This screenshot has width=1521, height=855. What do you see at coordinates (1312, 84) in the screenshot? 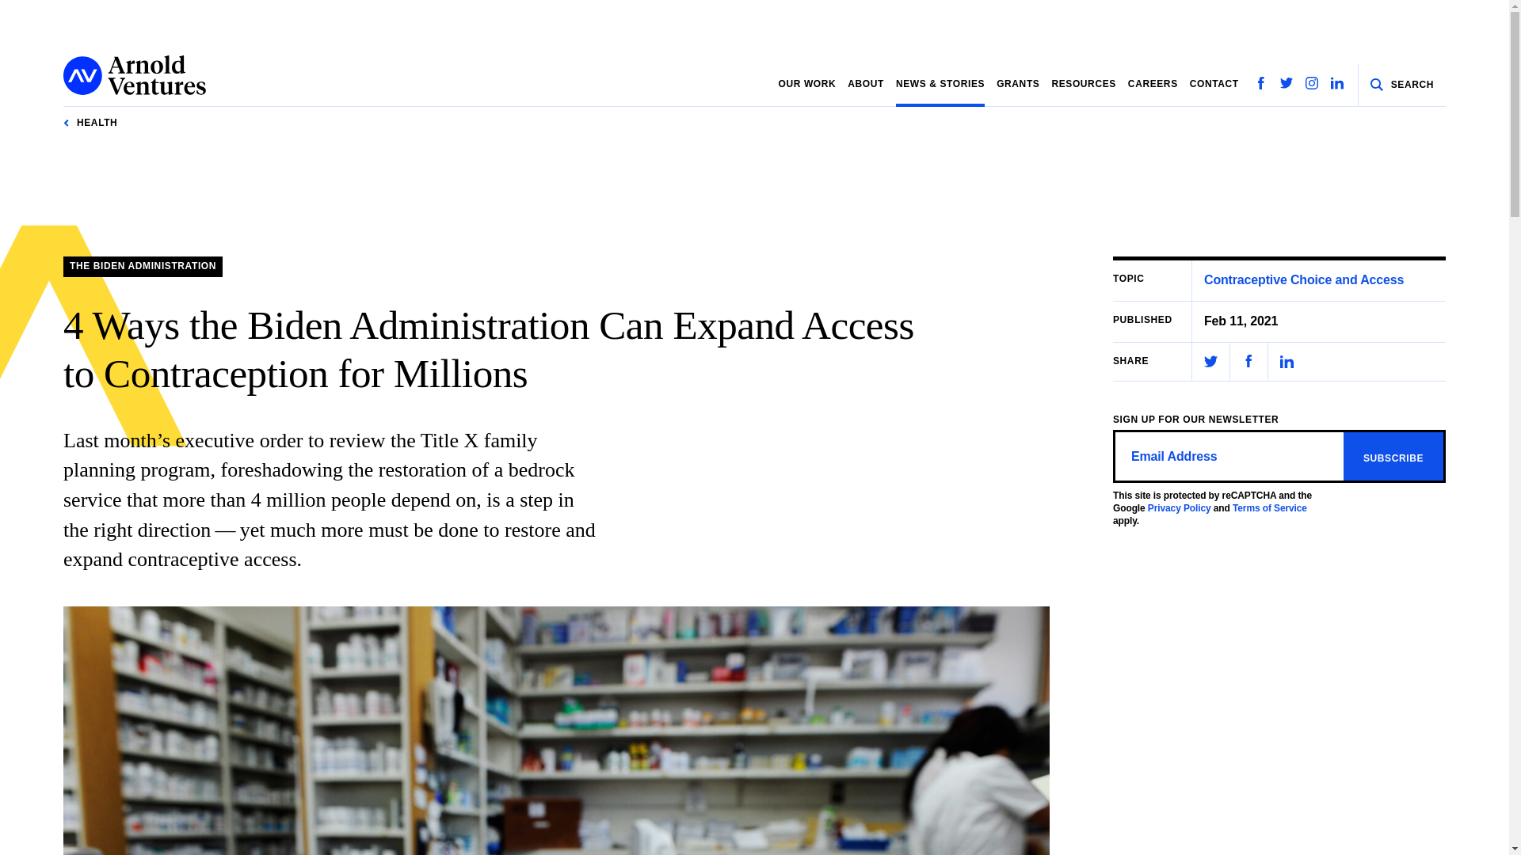
I see `Follow us on Instagram` at bounding box center [1312, 84].